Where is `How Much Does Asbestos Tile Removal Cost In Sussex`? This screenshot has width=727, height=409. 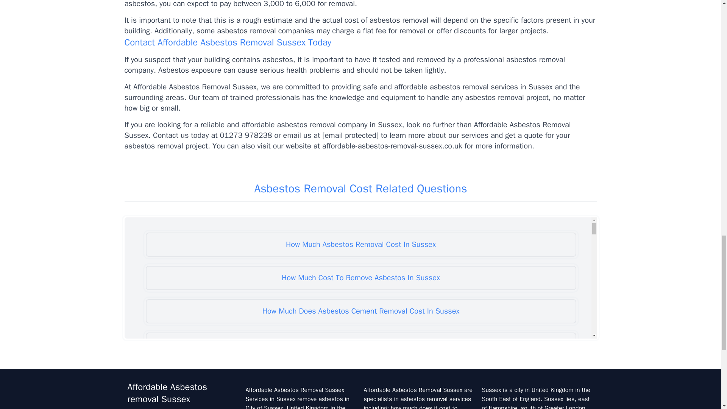
How Much Does Asbestos Tile Removal Cost In Sussex is located at coordinates (360, 404).